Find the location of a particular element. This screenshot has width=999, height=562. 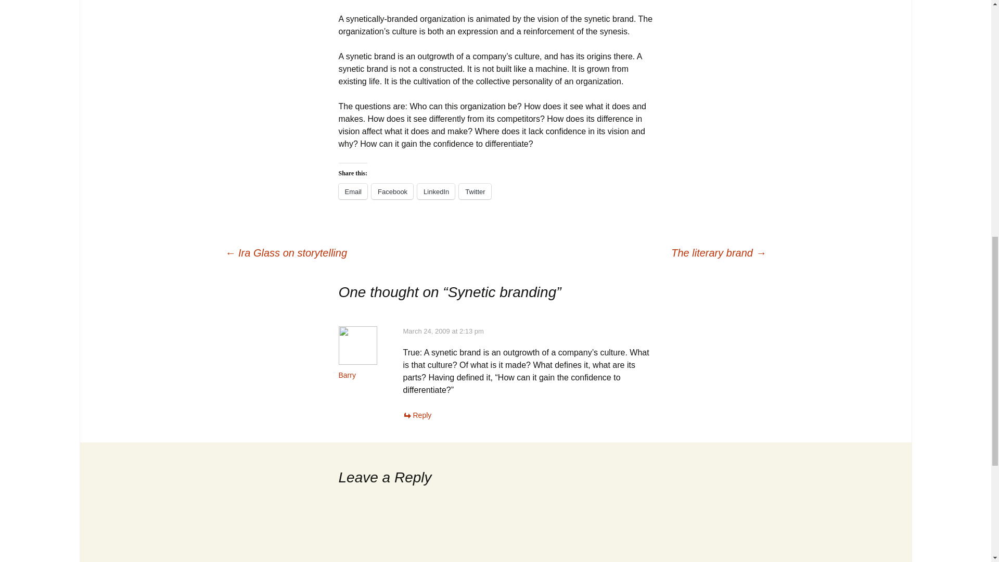

Click to share on Facebook is located at coordinates (392, 191).